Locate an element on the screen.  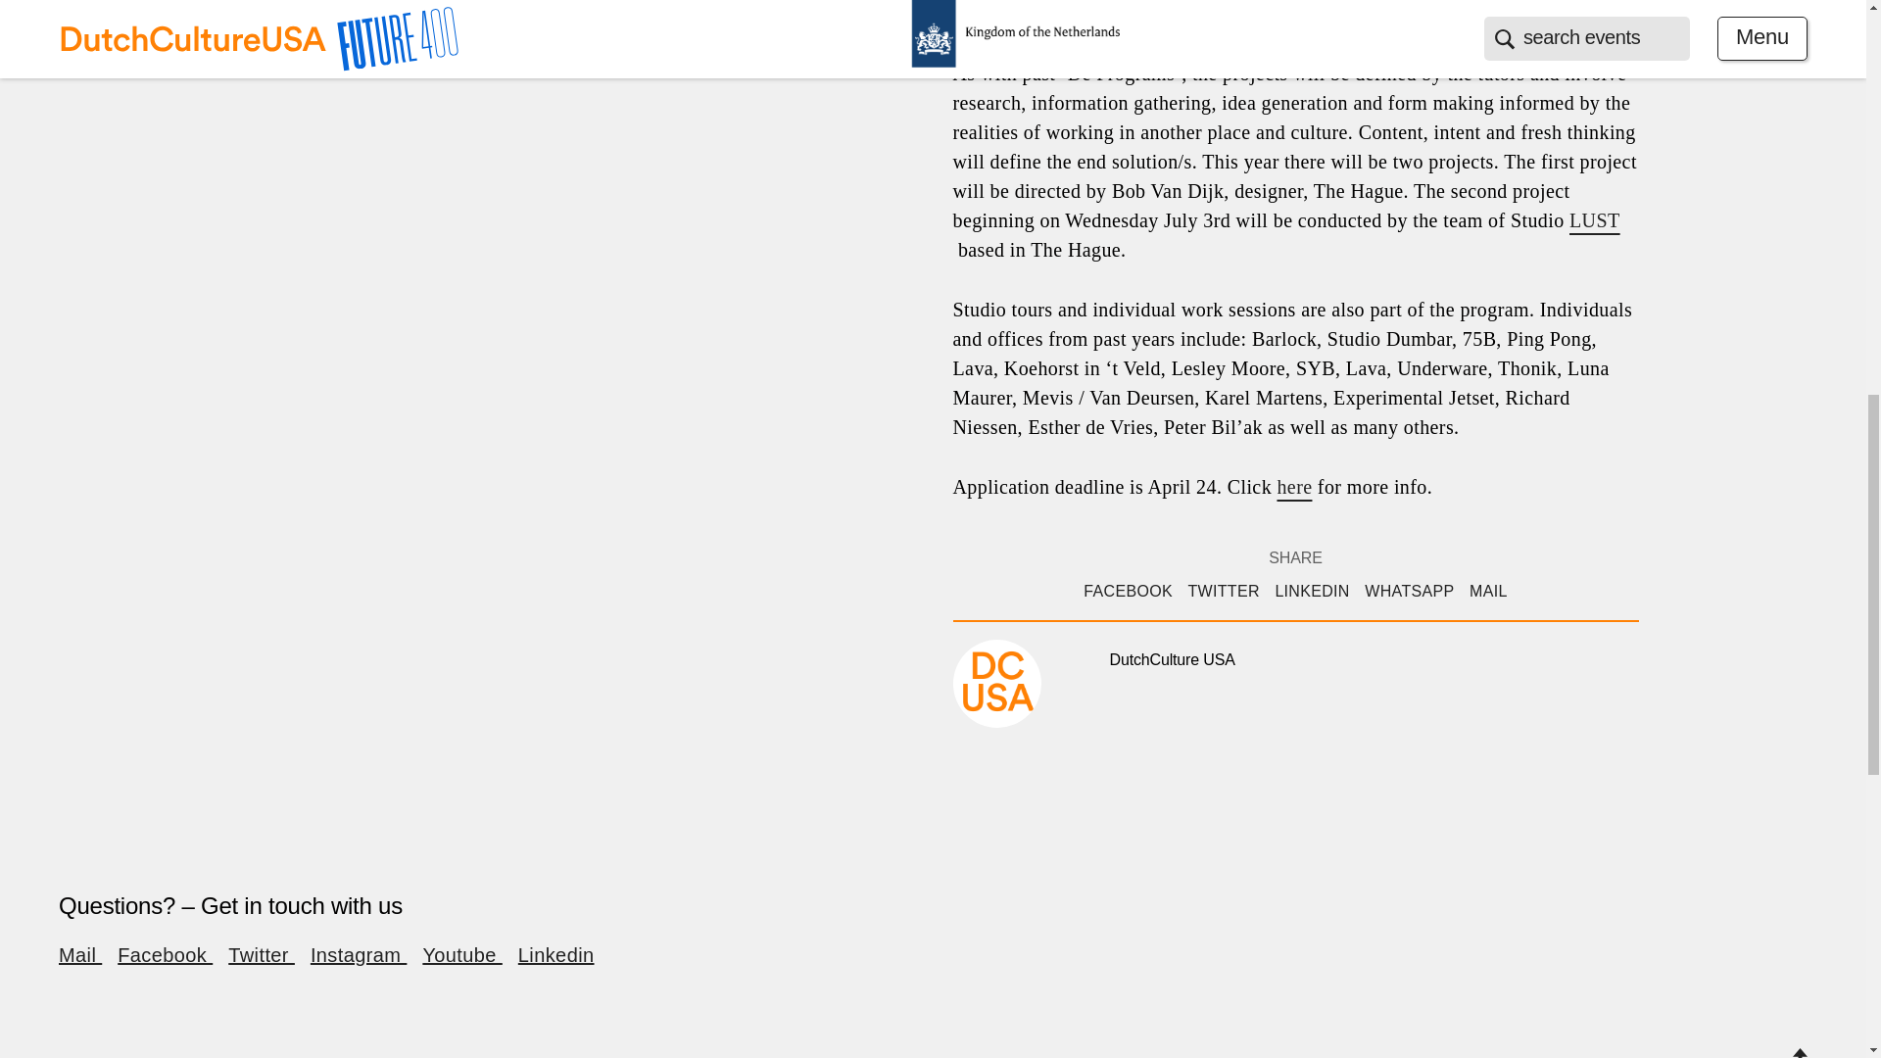
TWITTER is located at coordinates (1223, 592).